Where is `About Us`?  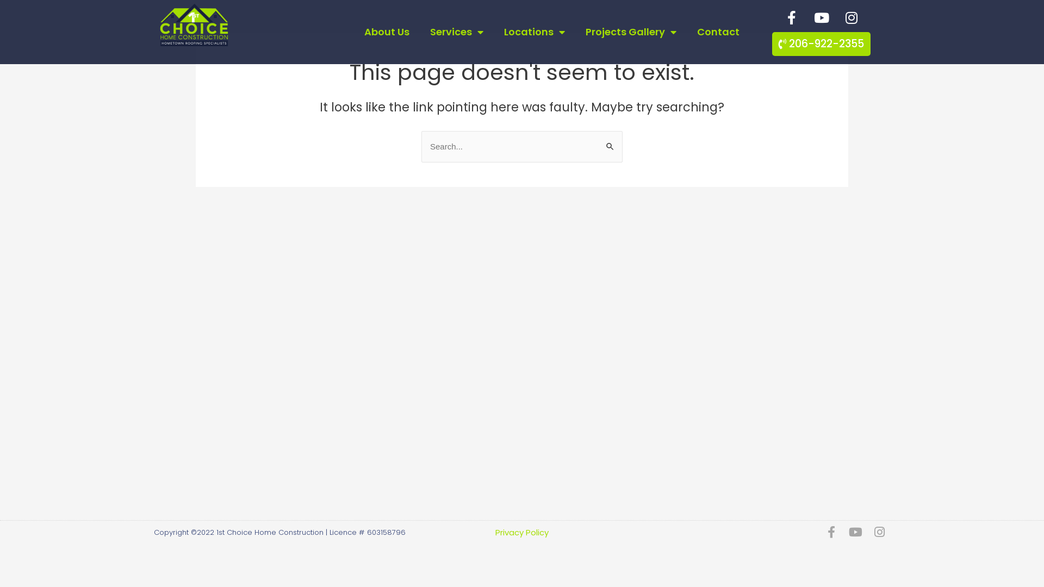
About Us is located at coordinates (387, 32).